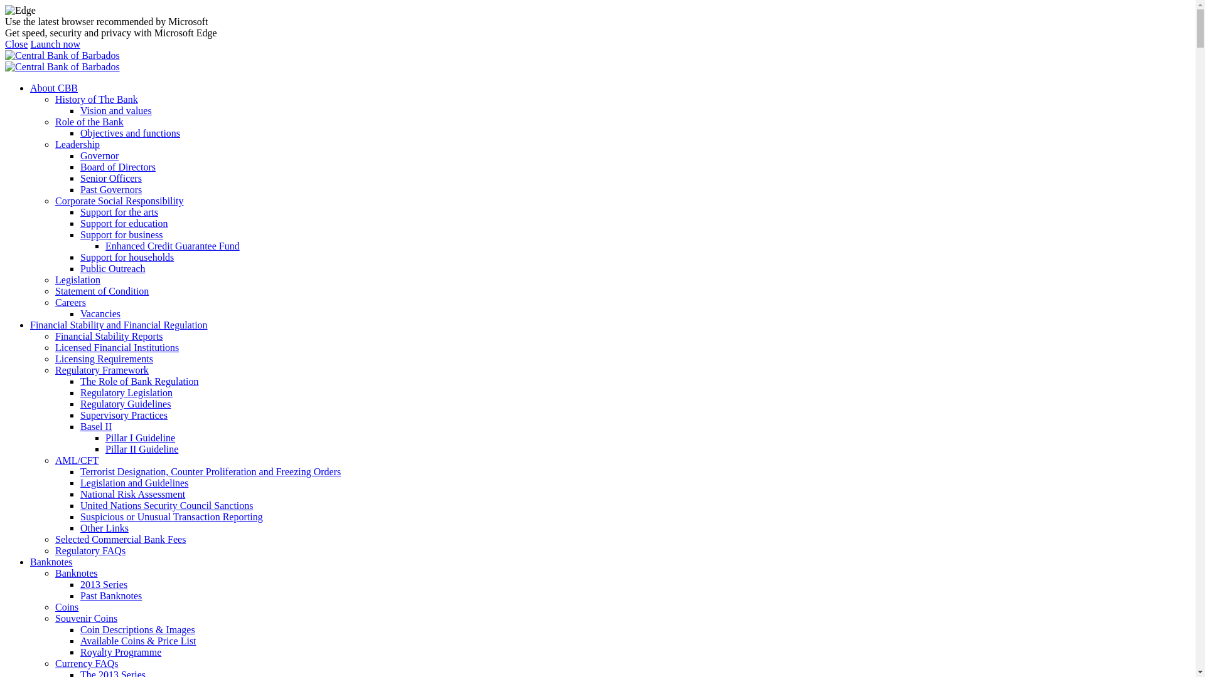 Image resolution: width=1205 pixels, height=677 pixels. I want to click on Central Bank of Barbados, so click(63, 66).